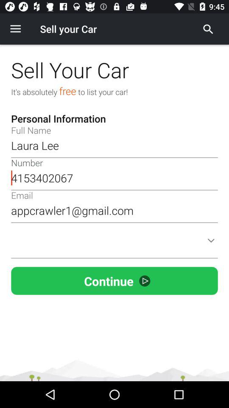  What do you see at coordinates (208, 29) in the screenshot?
I see `search button` at bounding box center [208, 29].